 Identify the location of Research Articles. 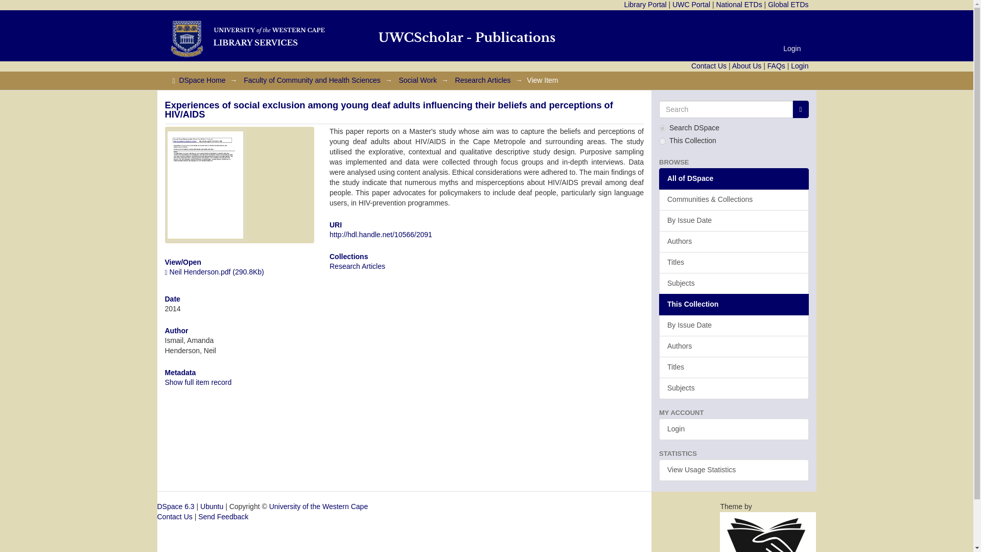
(483, 80).